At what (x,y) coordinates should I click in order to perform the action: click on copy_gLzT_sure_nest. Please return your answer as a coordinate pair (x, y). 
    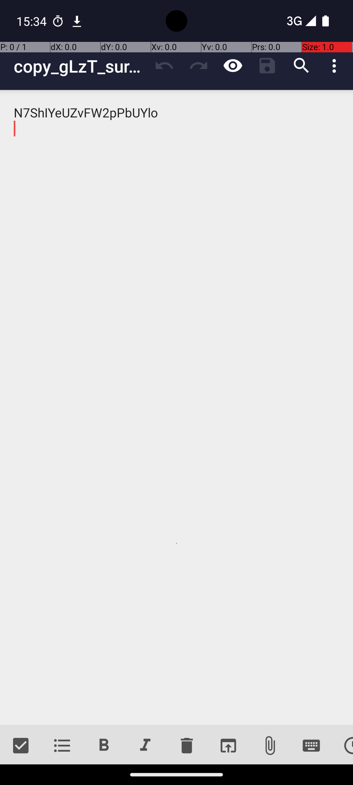
    Looking at the image, I should click on (80, 66).